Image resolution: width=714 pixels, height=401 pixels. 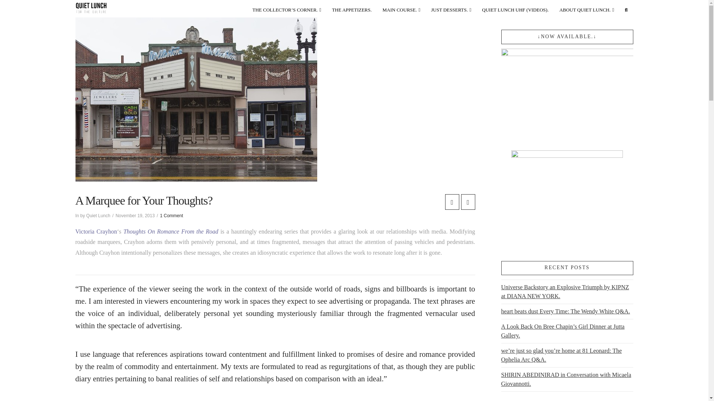 I want to click on MAIN COURSE., so click(x=402, y=8).